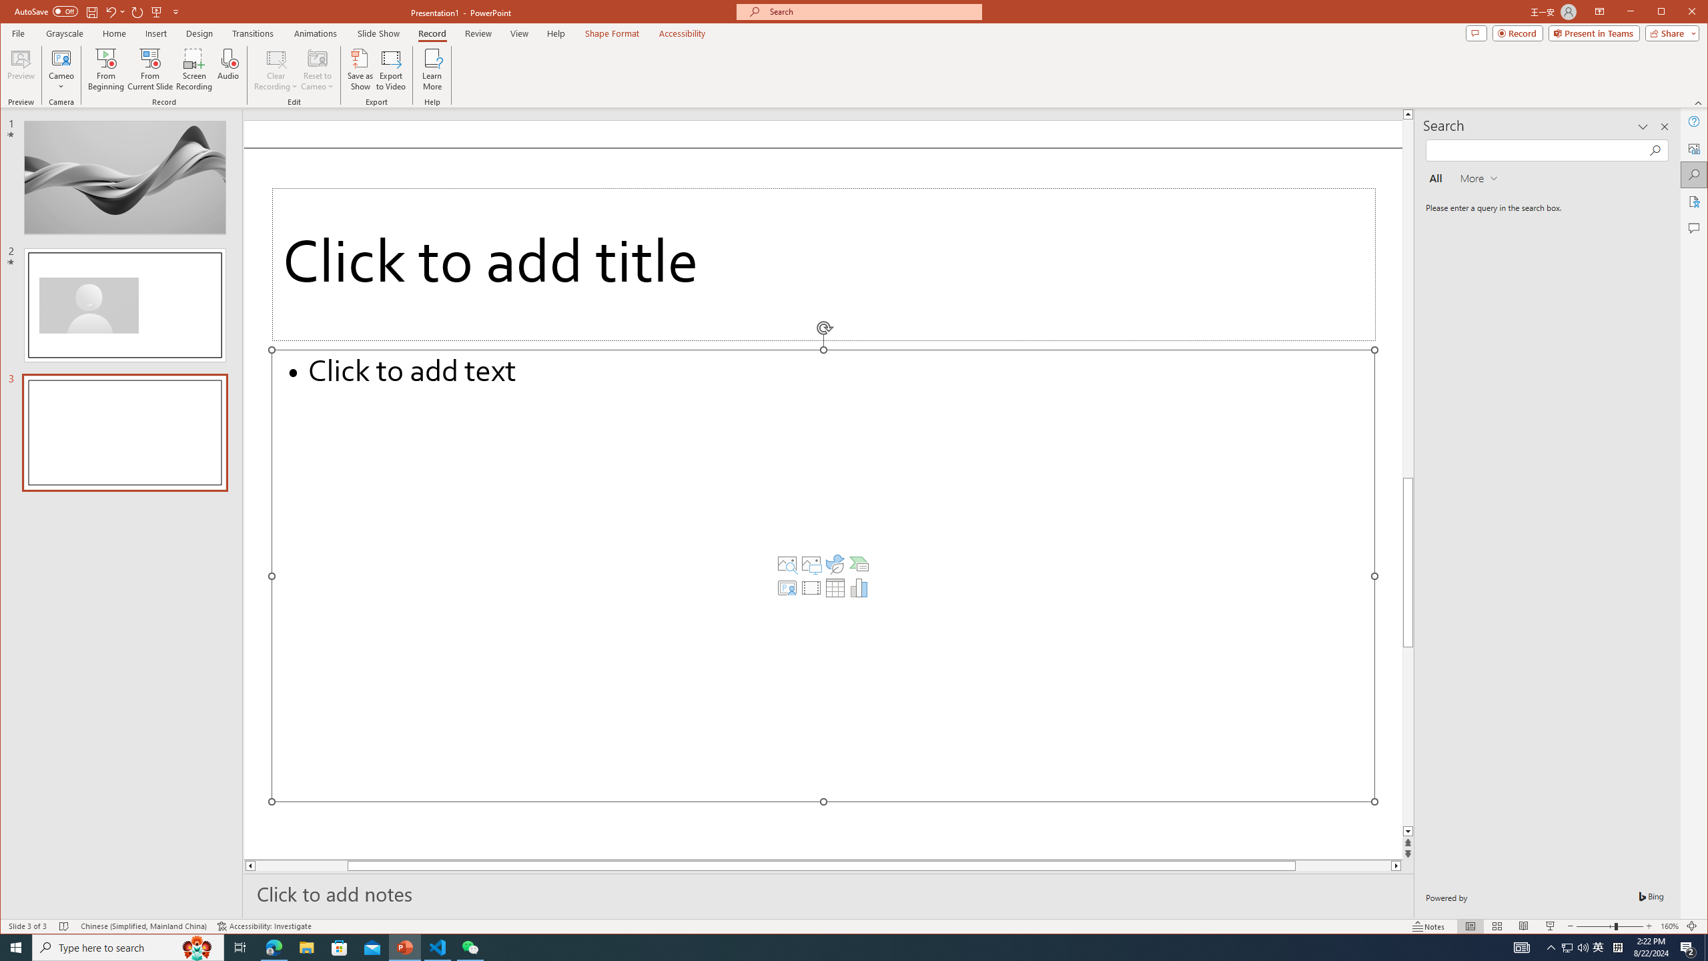  Describe the element at coordinates (1408, 832) in the screenshot. I see `Line down` at that location.